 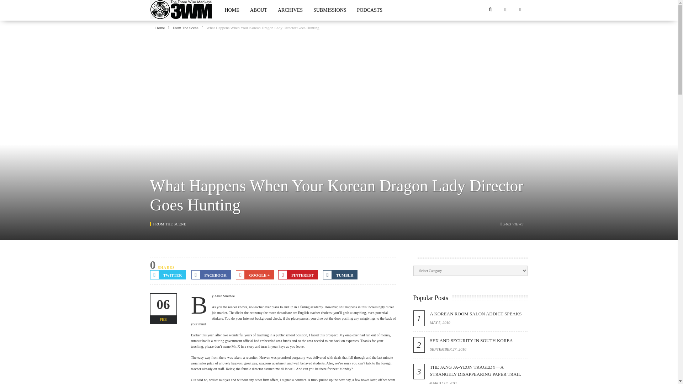 What do you see at coordinates (370, 10) in the screenshot?
I see `PODCASTS` at bounding box center [370, 10].